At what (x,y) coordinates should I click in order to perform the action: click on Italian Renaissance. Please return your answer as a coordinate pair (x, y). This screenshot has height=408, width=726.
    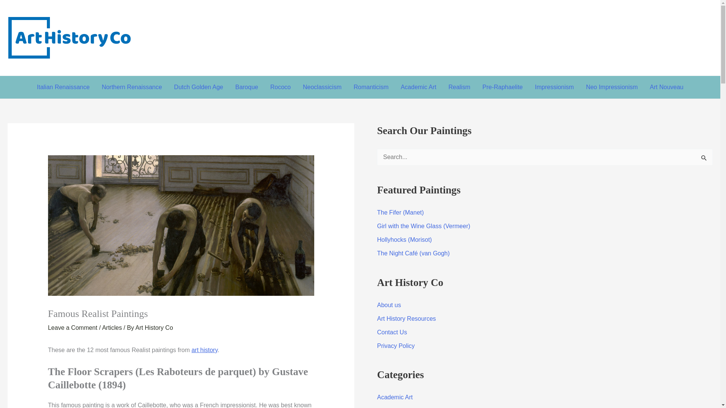
    Looking at the image, I should click on (64, 87).